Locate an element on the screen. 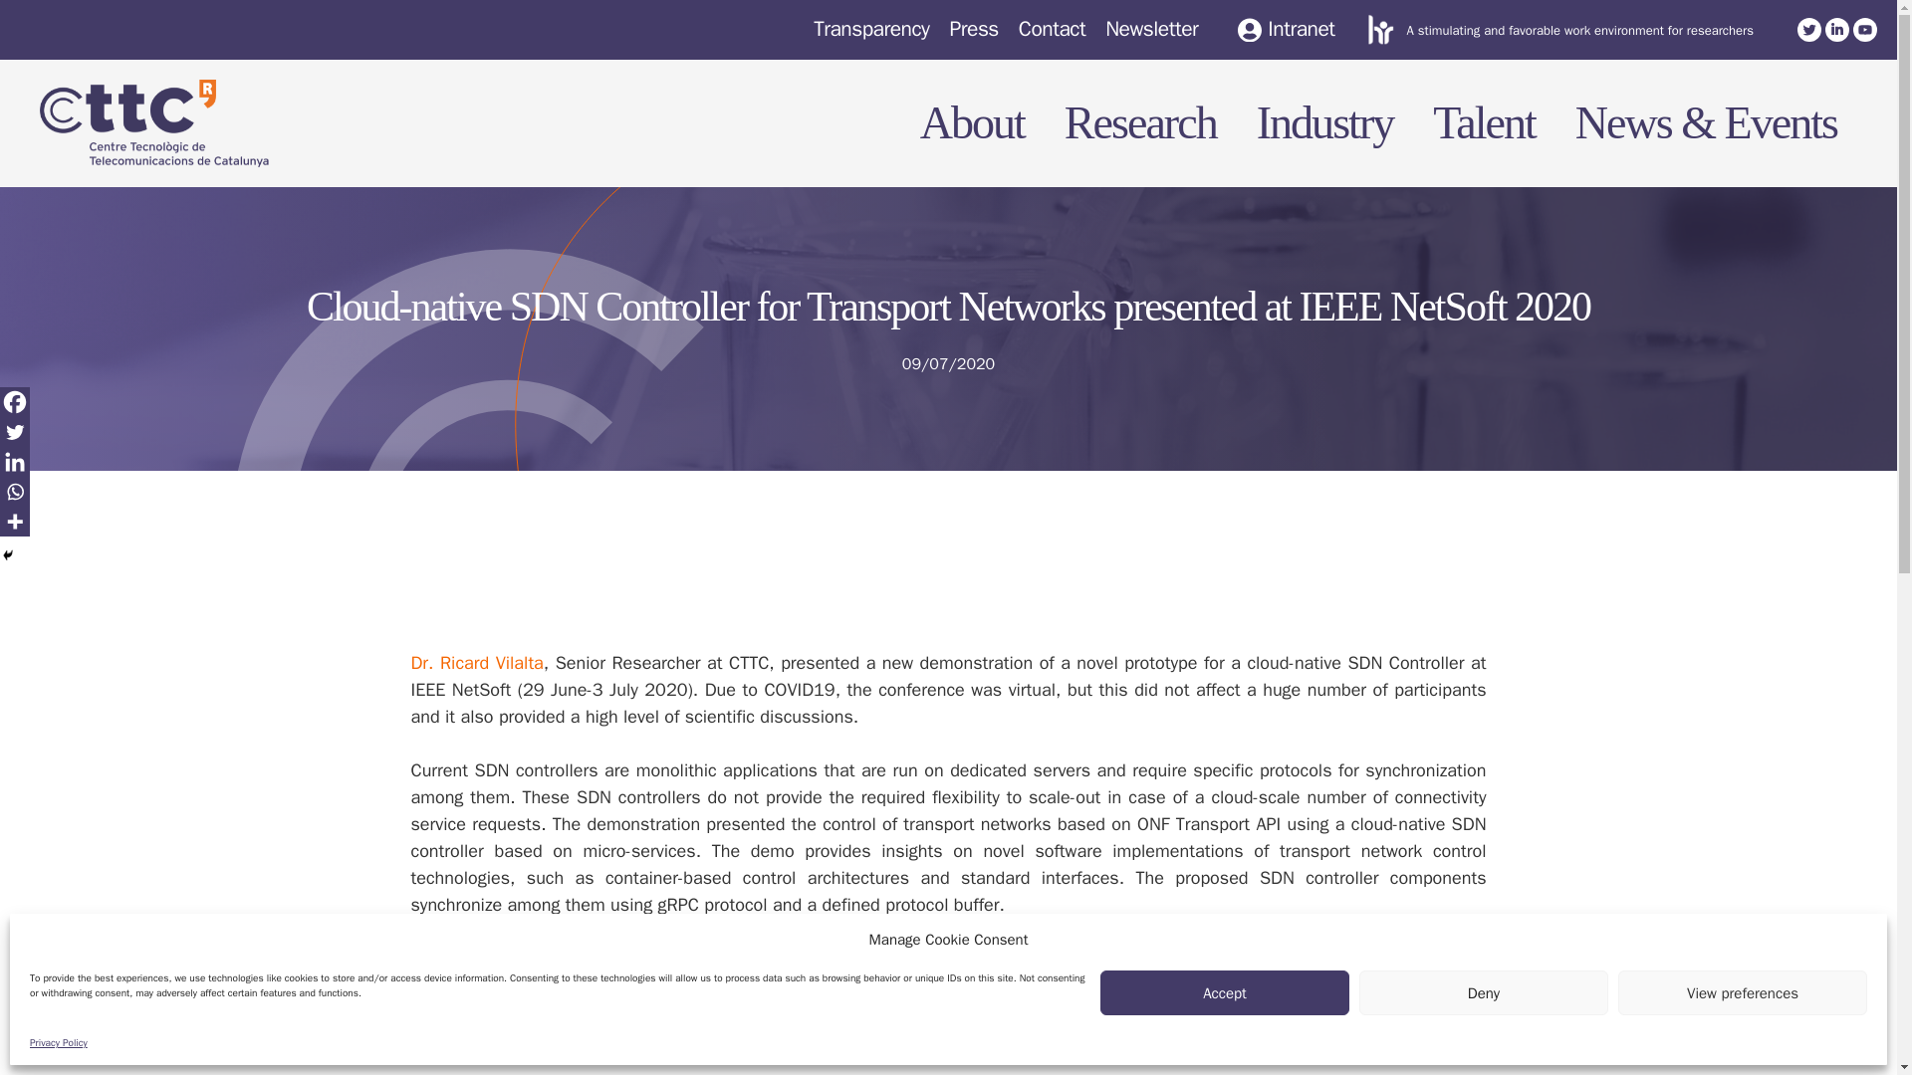 The image size is (1912, 1075). LinkedIn is located at coordinates (1836, 30).